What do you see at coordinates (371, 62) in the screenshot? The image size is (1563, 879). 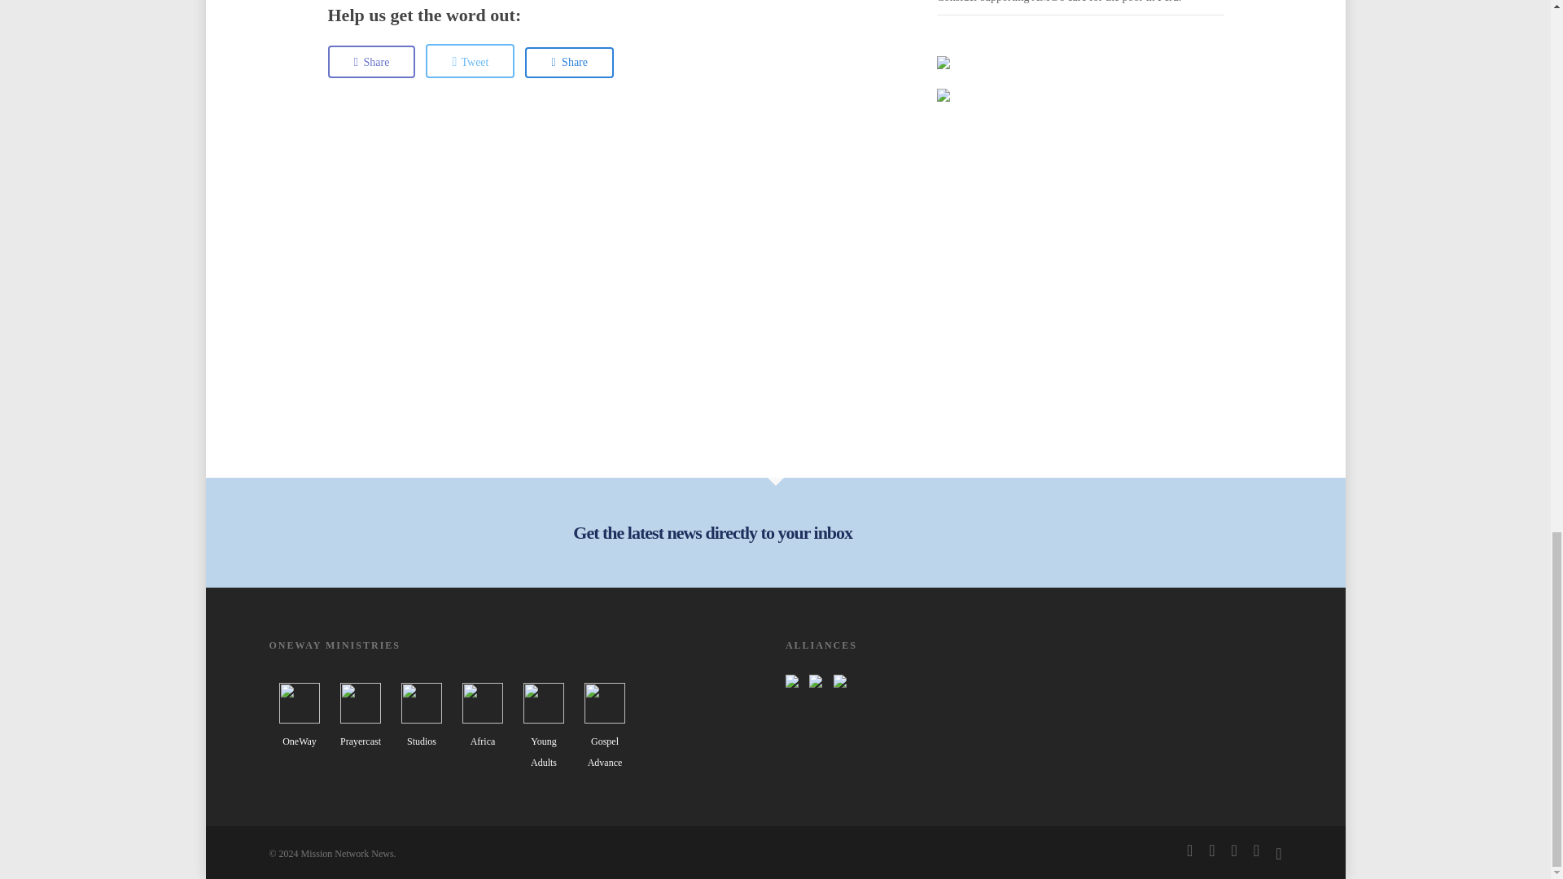 I see `Share this` at bounding box center [371, 62].